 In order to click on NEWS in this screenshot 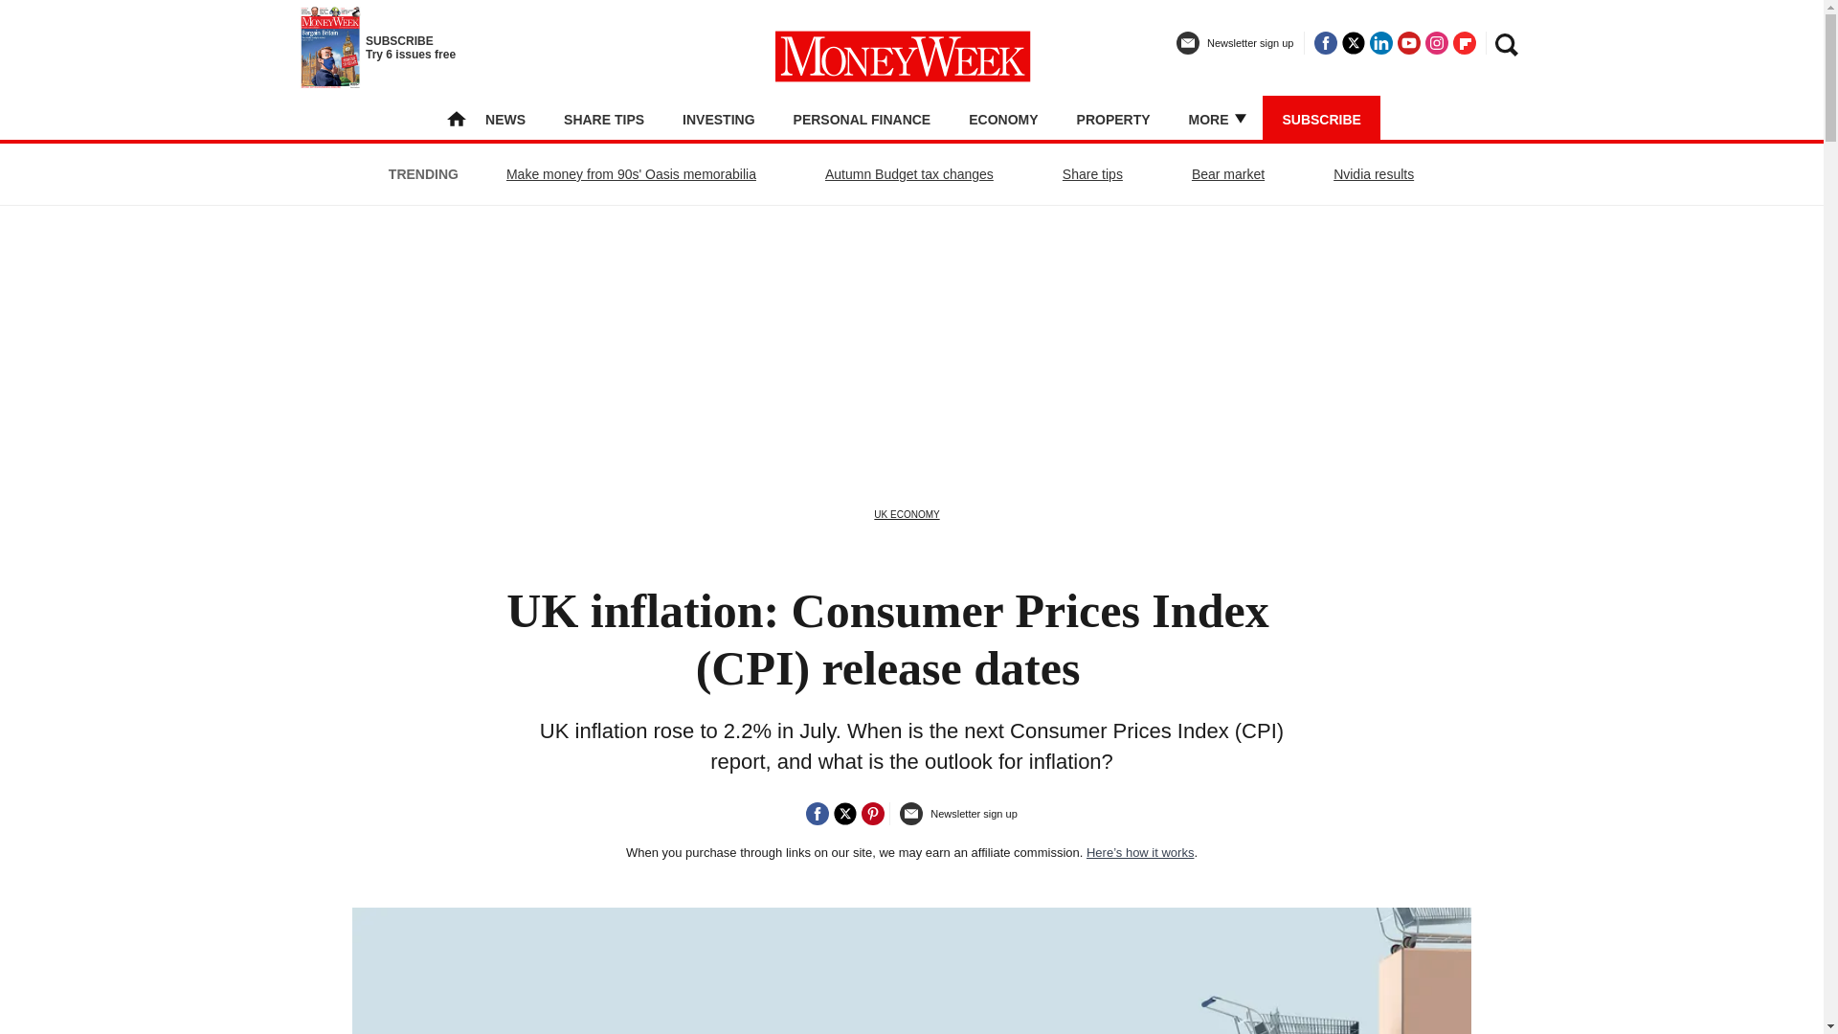, I will do `click(505, 119)`.